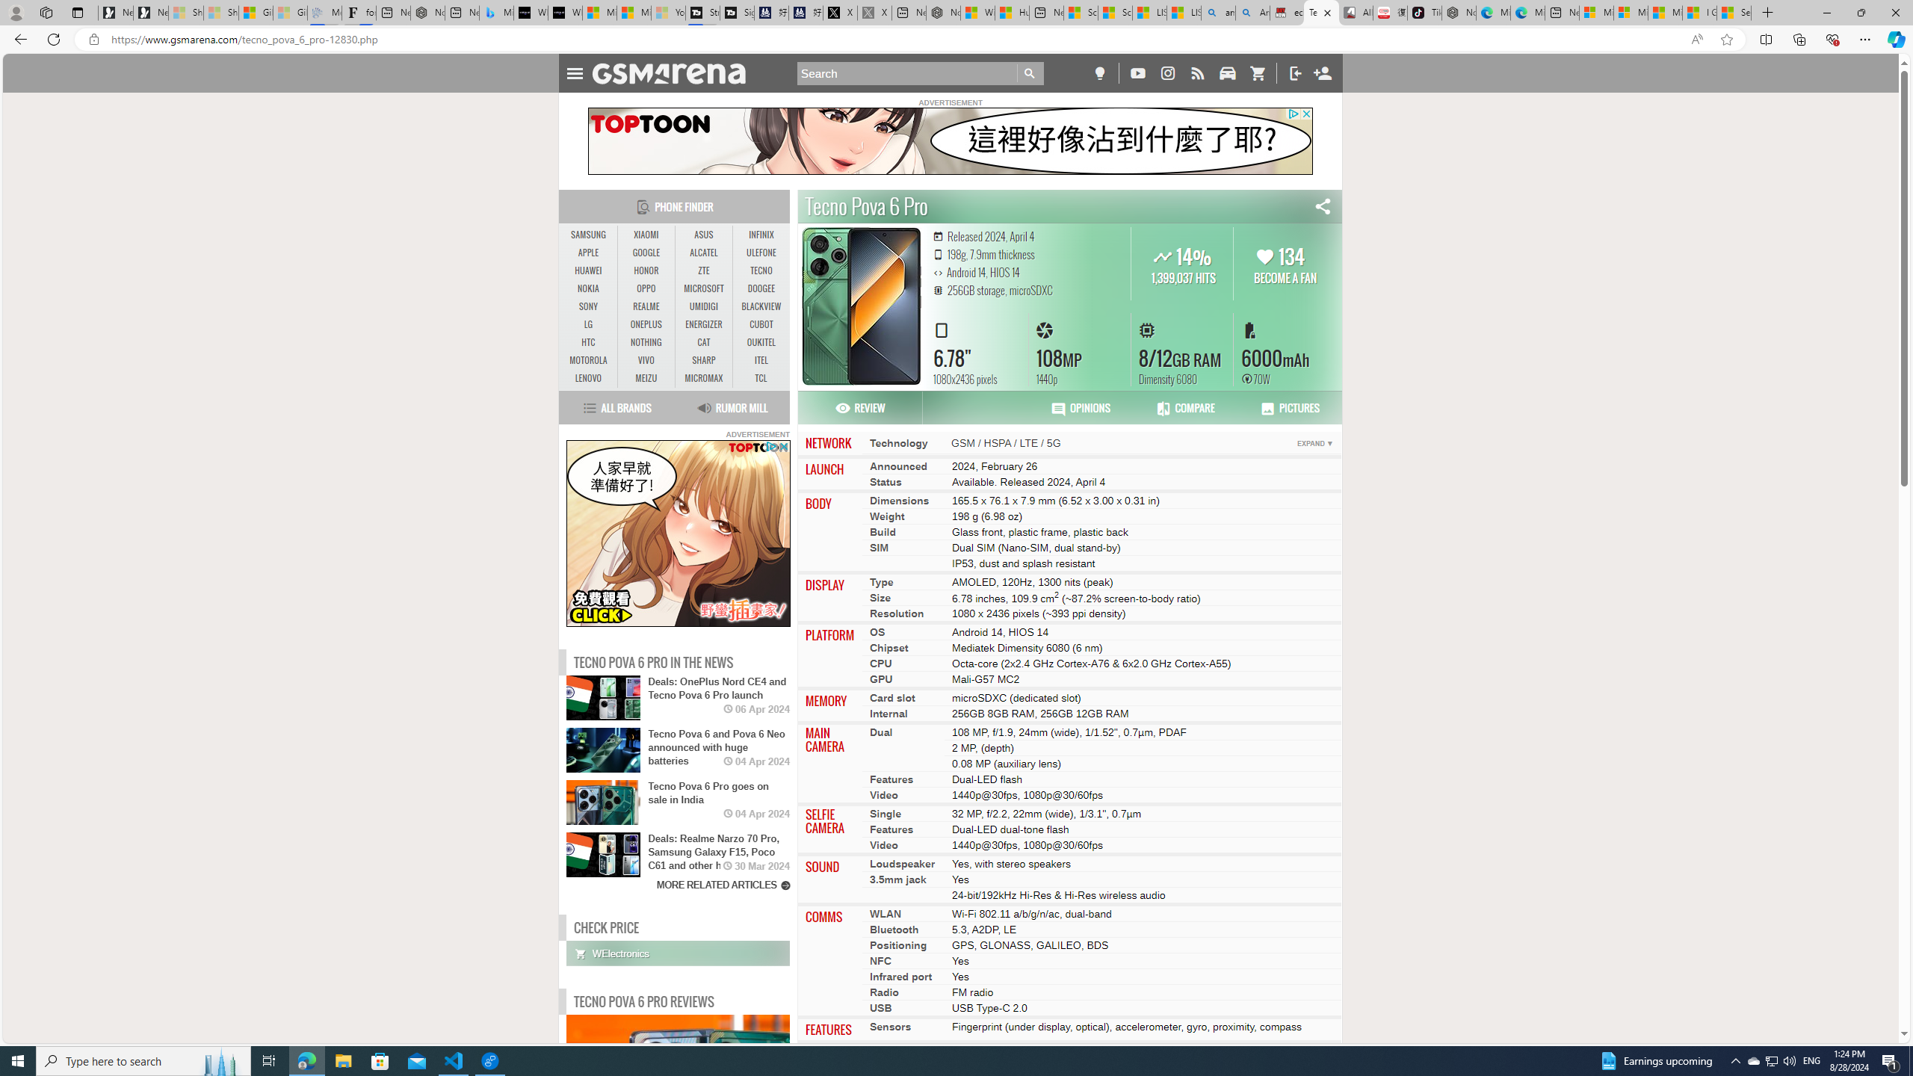 The height and width of the screenshot is (1076, 1913). What do you see at coordinates (646, 342) in the screenshot?
I see `NOTHING` at bounding box center [646, 342].